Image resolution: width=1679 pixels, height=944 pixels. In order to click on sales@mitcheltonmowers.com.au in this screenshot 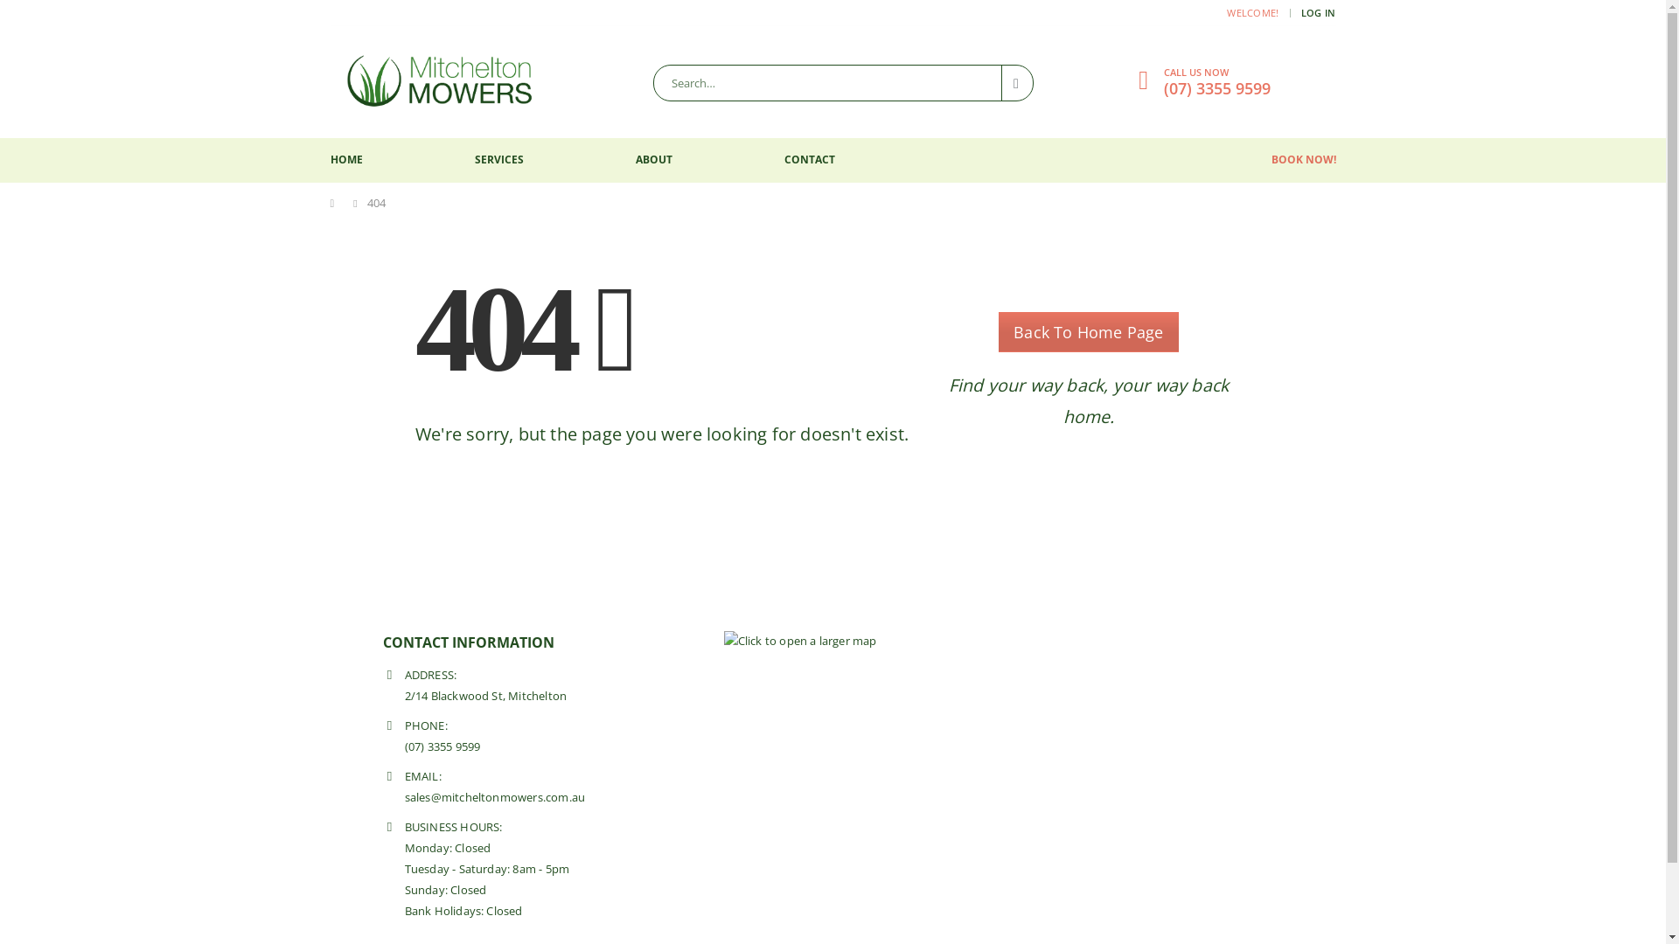, I will do `click(495, 797)`.